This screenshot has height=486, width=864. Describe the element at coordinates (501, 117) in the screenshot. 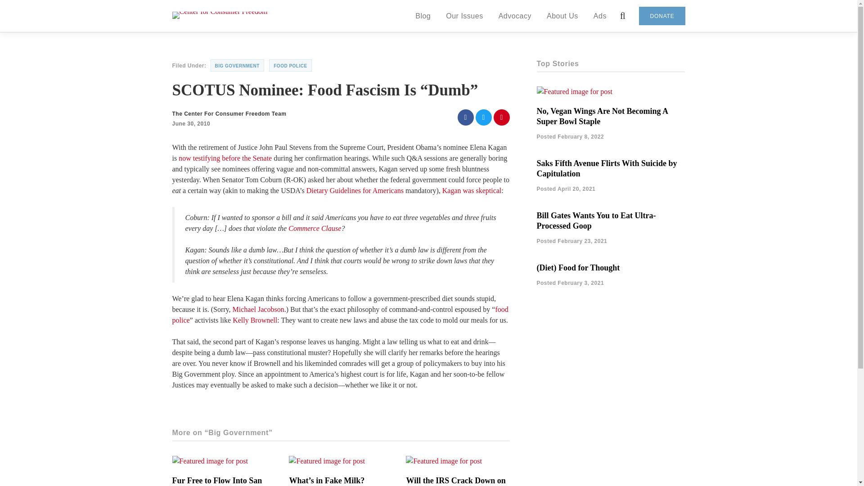

I see `Share on Email` at that location.